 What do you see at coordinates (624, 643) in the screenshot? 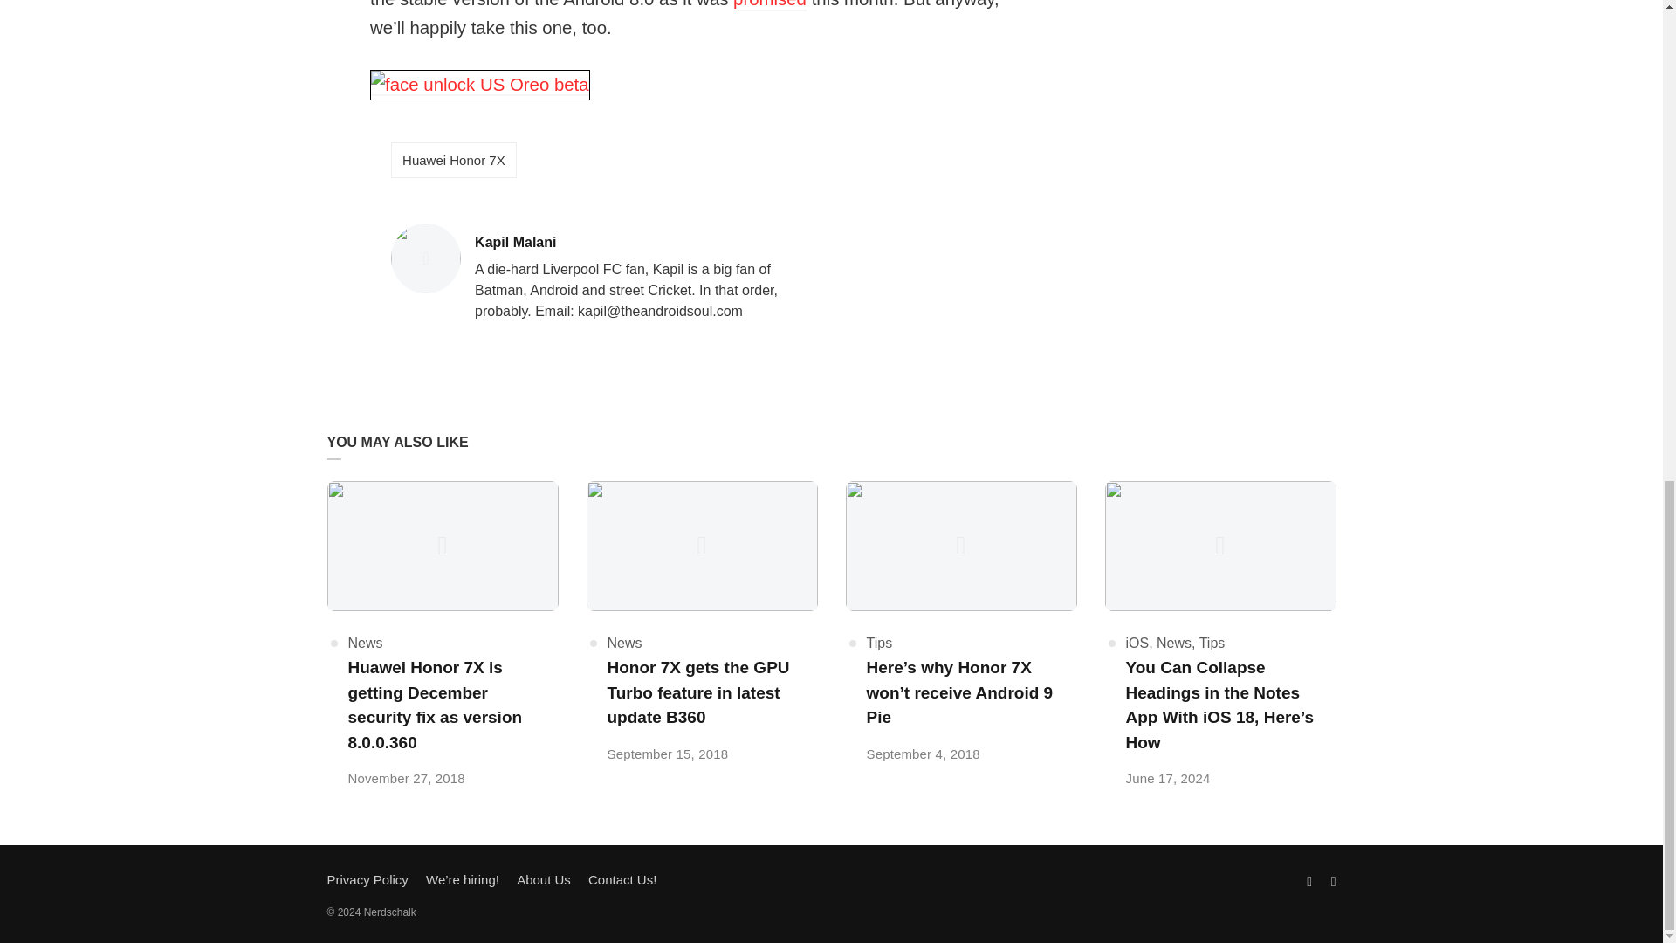
I see `About Us` at bounding box center [624, 643].